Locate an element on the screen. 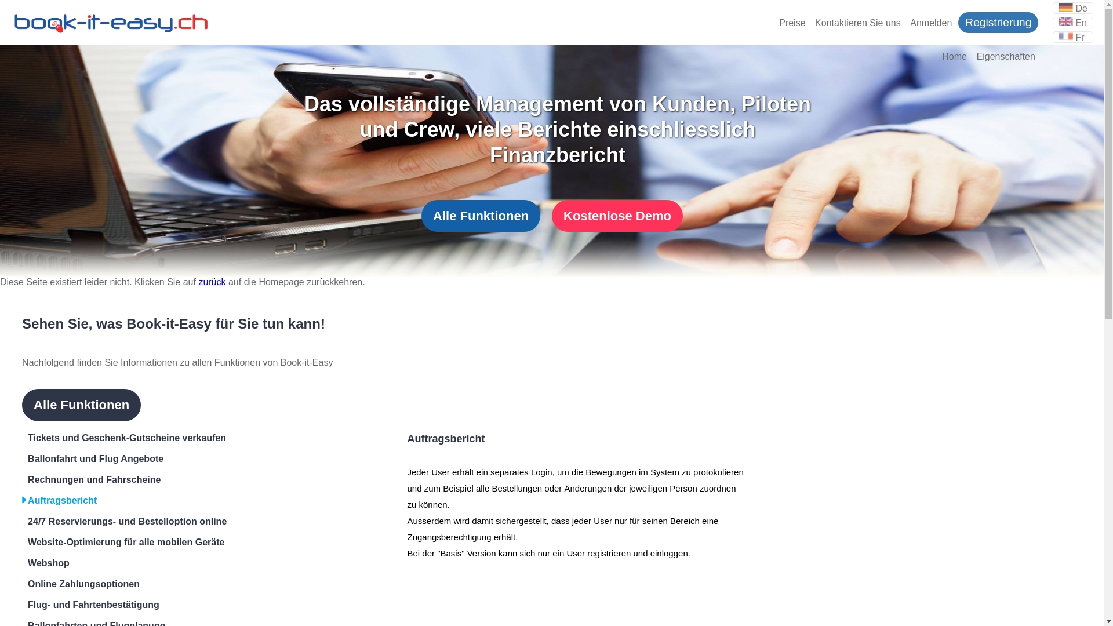 This screenshot has height=626, width=1113. Alle Funktionen is located at coordinates (481, 216).